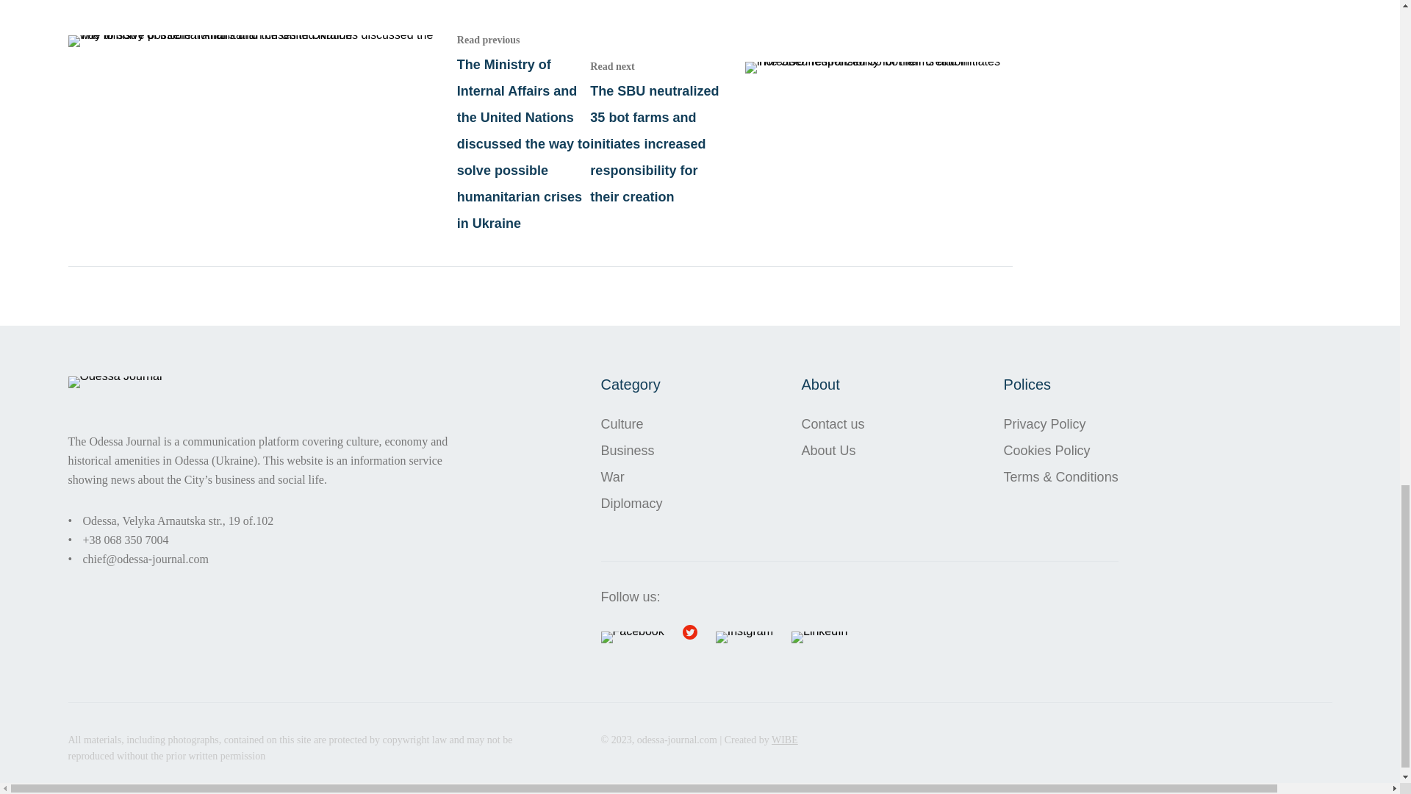 Image resolution: width=1411 pixels, height=794 pixels. I want to click on War, so click(632, 476).